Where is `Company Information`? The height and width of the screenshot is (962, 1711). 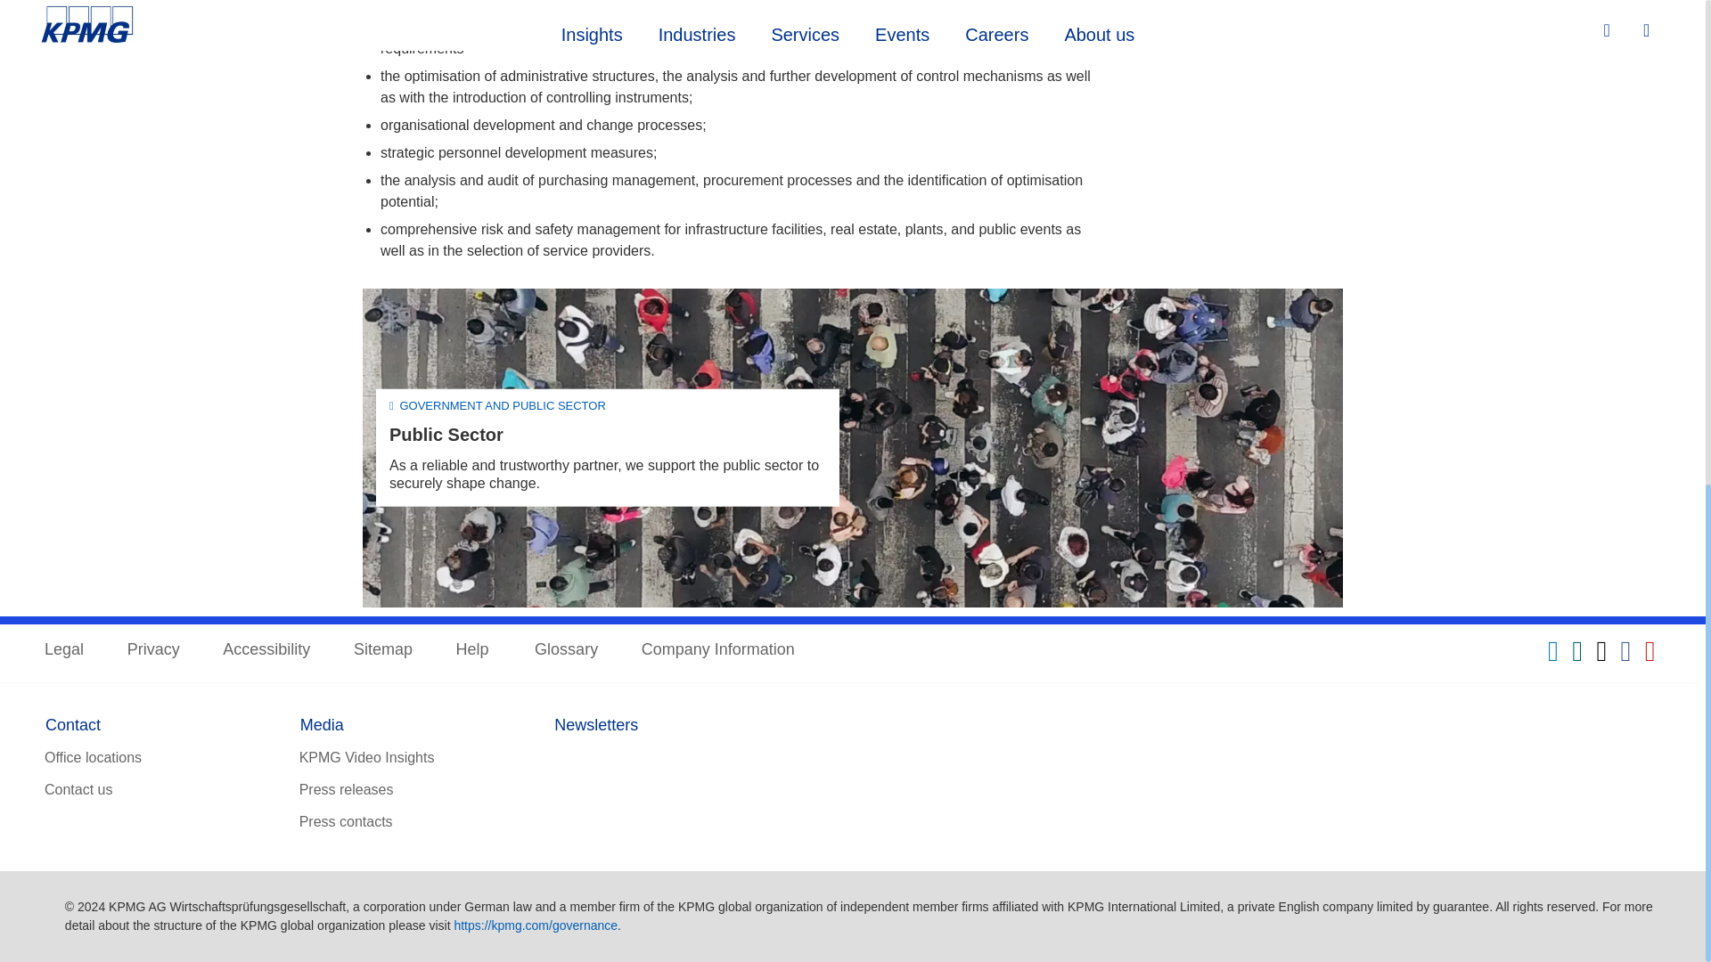 Company Information is located at coordinates (718, 650).